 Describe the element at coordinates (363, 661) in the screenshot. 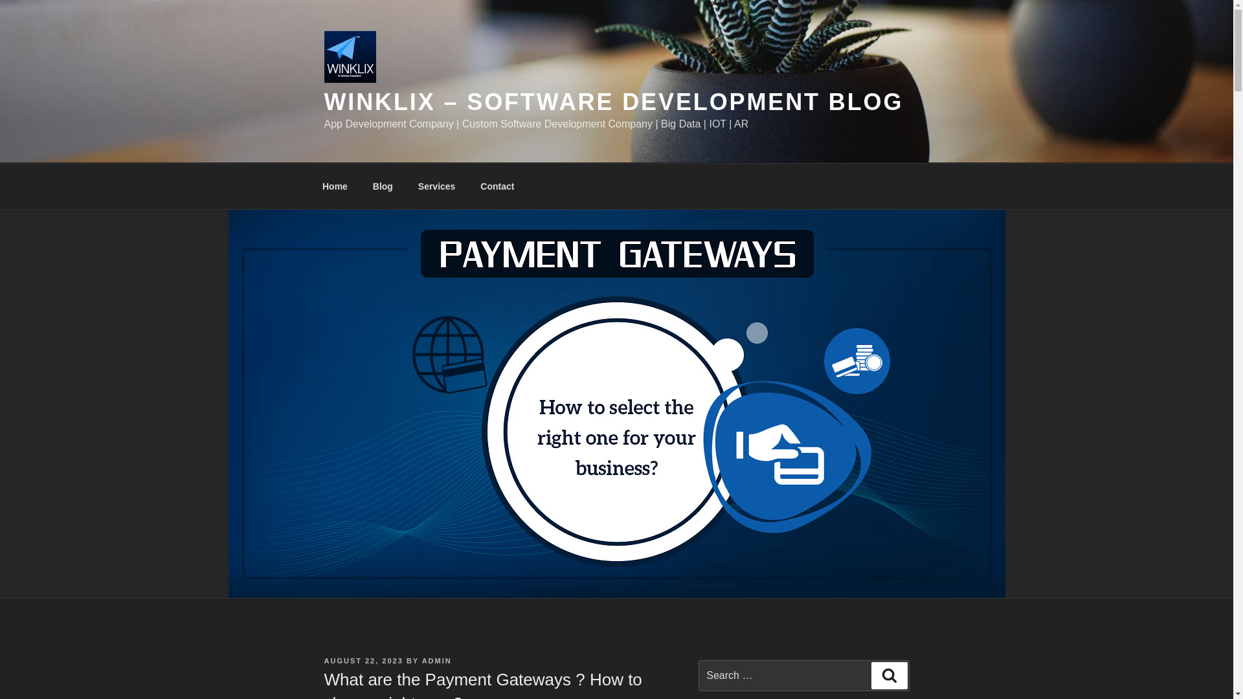

I see `AUGUST 22, 2023` at that location.